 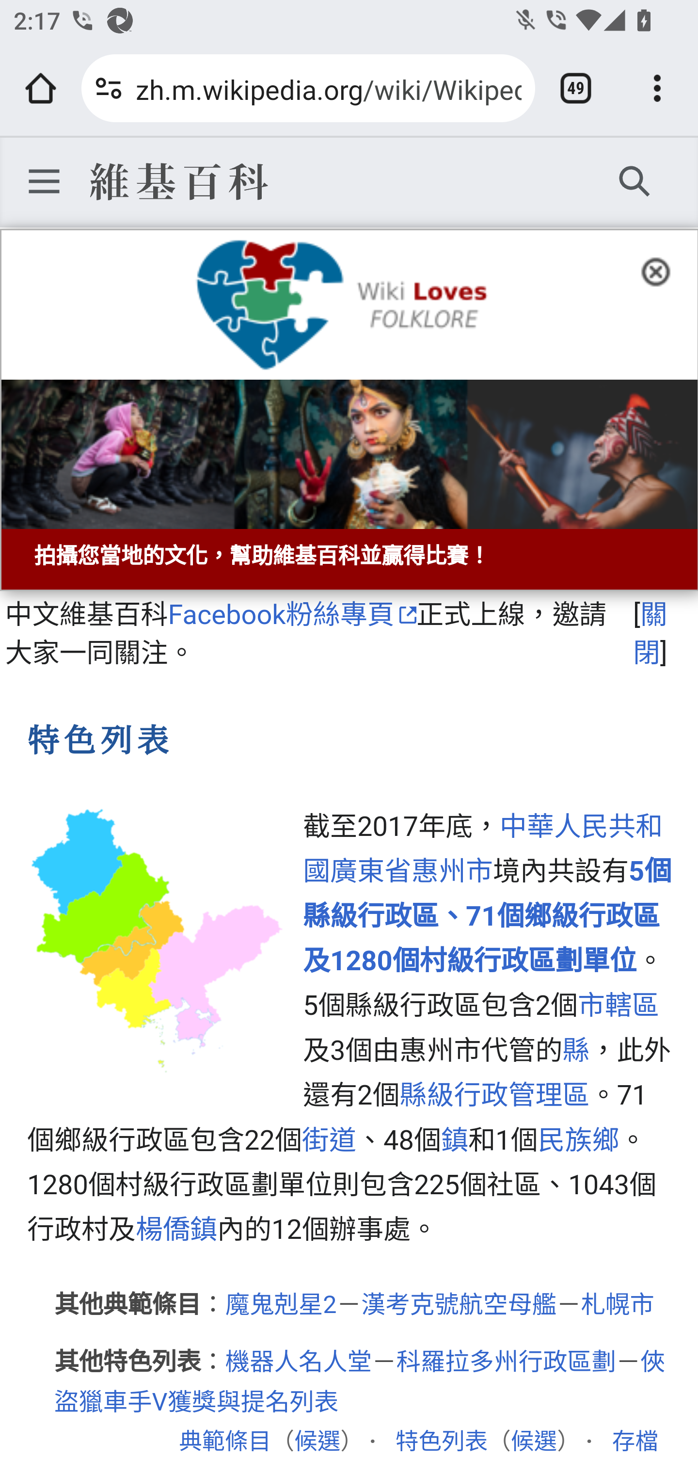 I want to click on 中華人民共和國, so click(x=483, y=849).